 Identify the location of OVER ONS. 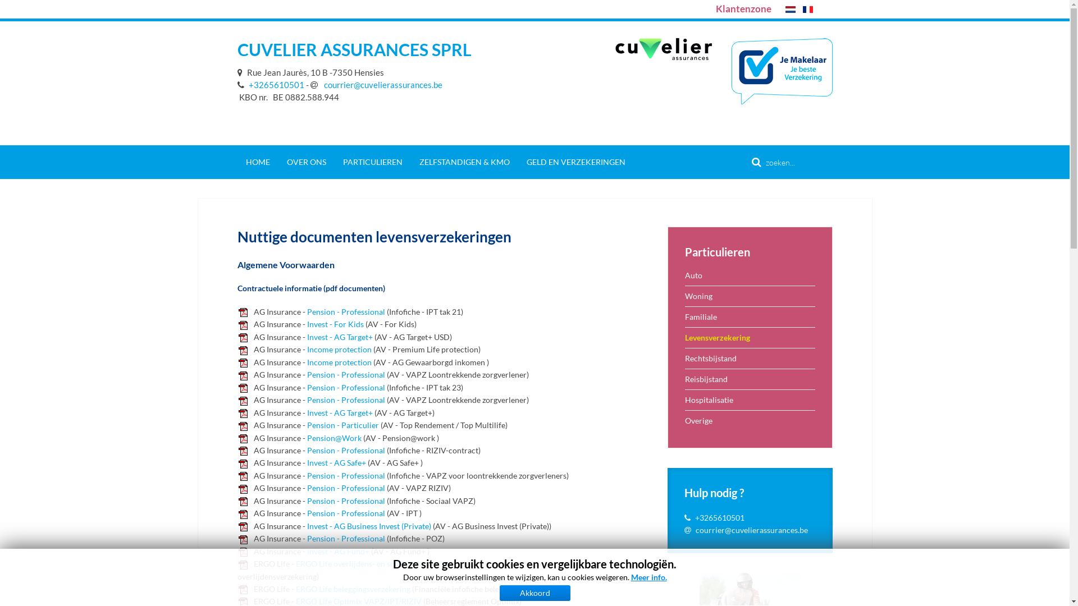
(307, 162).